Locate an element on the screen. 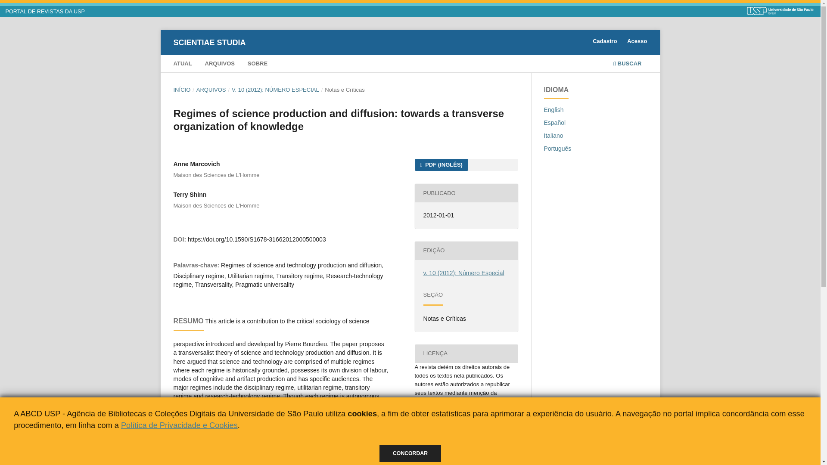 This screenshot has height=465, width=827. PORTAL DE REVISTAS DA USP is located at coordinates (45, 11).